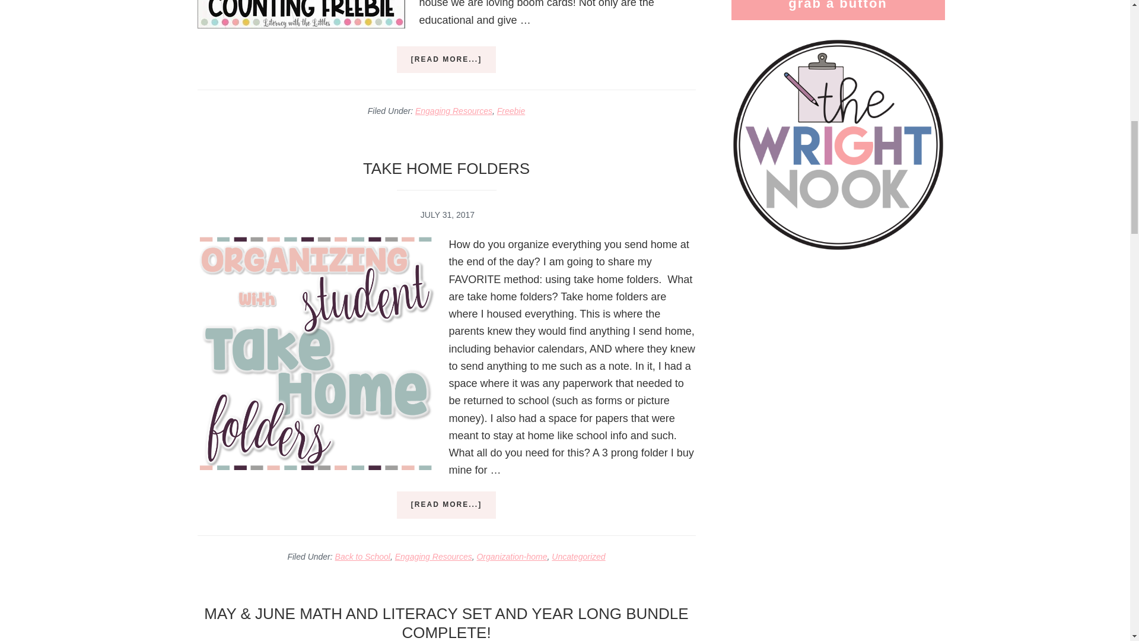 Image resolution: width=1139 pixels, height=641 pixels. Describe the element at coordinates (511, 111) in the screenshot. I see `Freebie` at that location.